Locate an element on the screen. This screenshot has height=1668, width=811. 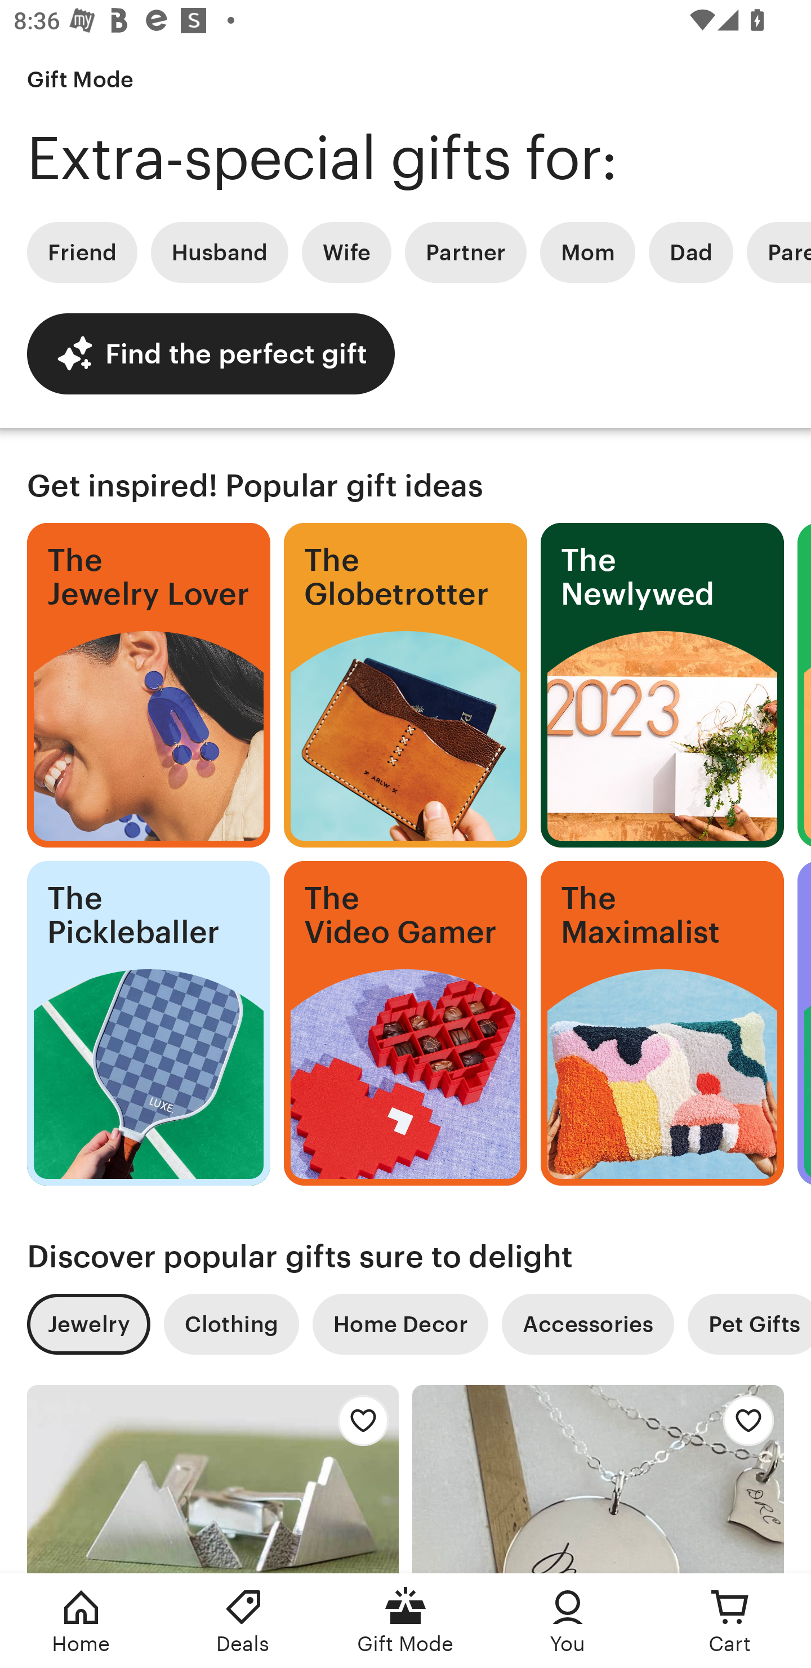
Cart is located at coordinates (730, 1621).